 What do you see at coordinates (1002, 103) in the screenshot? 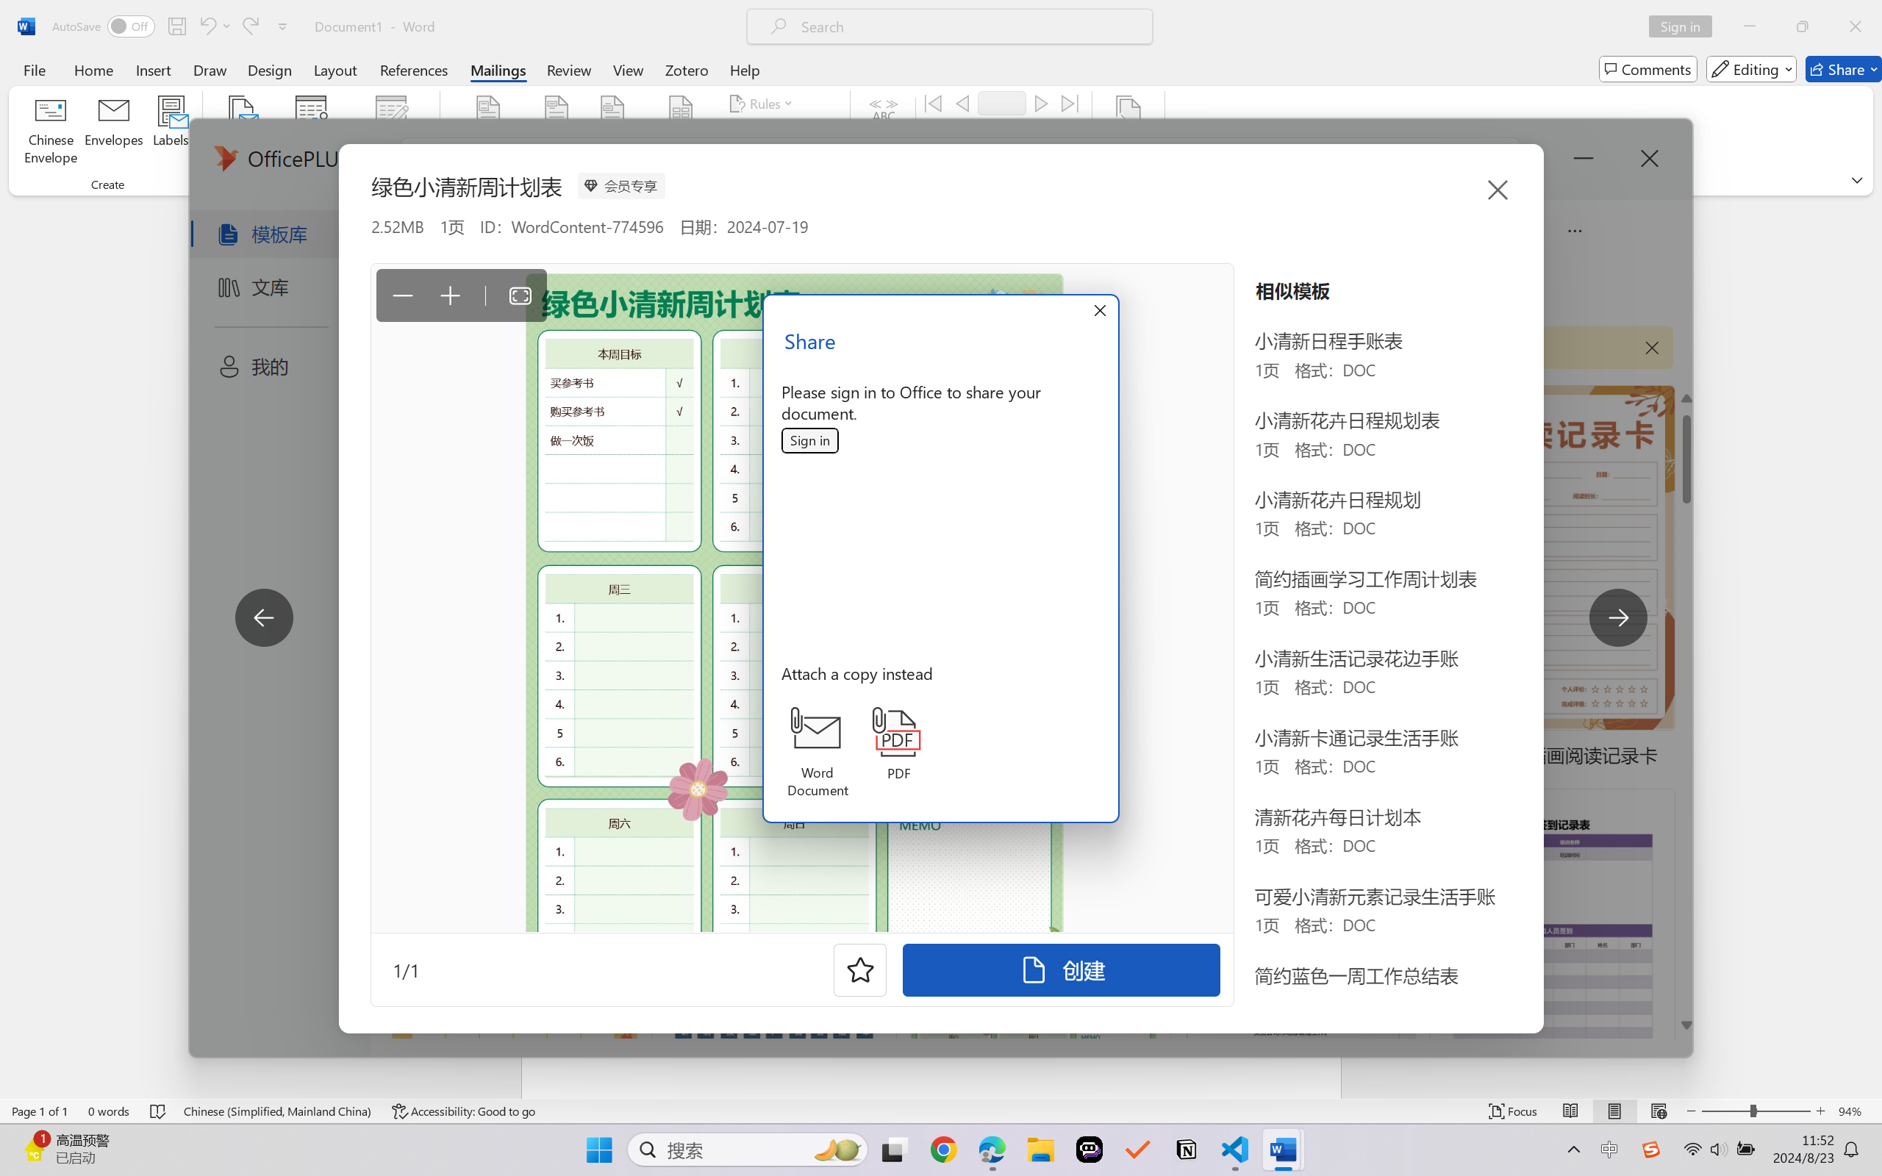
I see `Record` at bounding box center [1002, 103].